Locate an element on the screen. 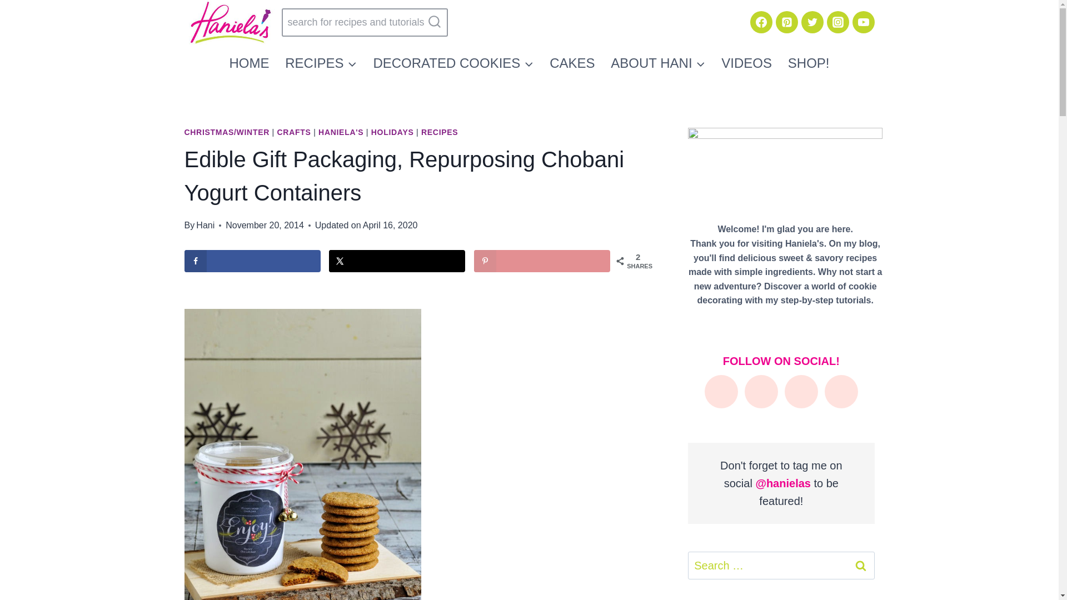 This screenshot has width=1067, height=600. RECIPES is located at coordinates (321, 62).